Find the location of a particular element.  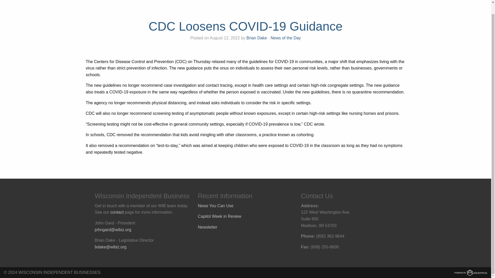

contact is located at coordinates (117, 212).